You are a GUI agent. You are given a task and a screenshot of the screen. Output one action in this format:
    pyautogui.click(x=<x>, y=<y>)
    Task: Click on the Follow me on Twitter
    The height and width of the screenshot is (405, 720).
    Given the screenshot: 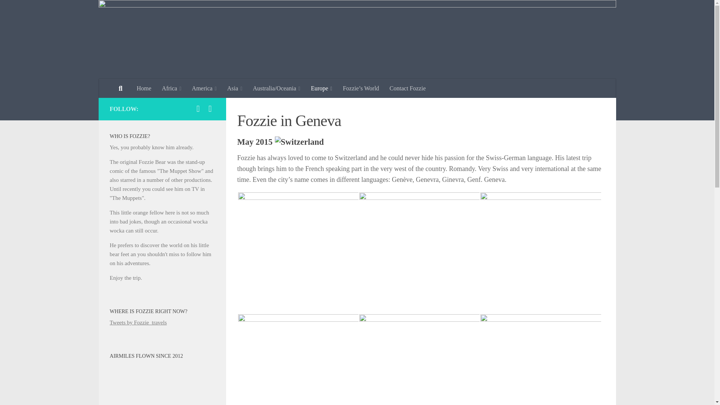 What is the action you would take?
    pyautogui.click(x=210, y=109)
    